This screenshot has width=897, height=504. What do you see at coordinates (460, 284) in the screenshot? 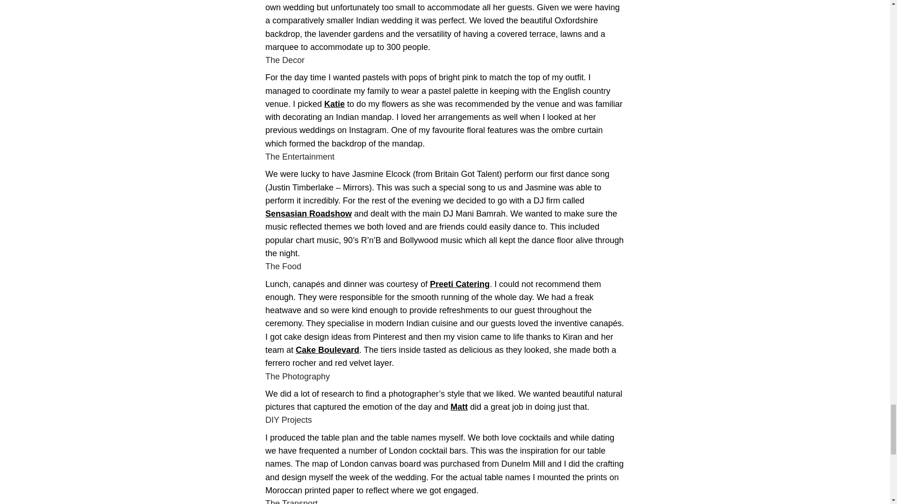
I see `Preeti Catering` at bounding box center [460, 284].